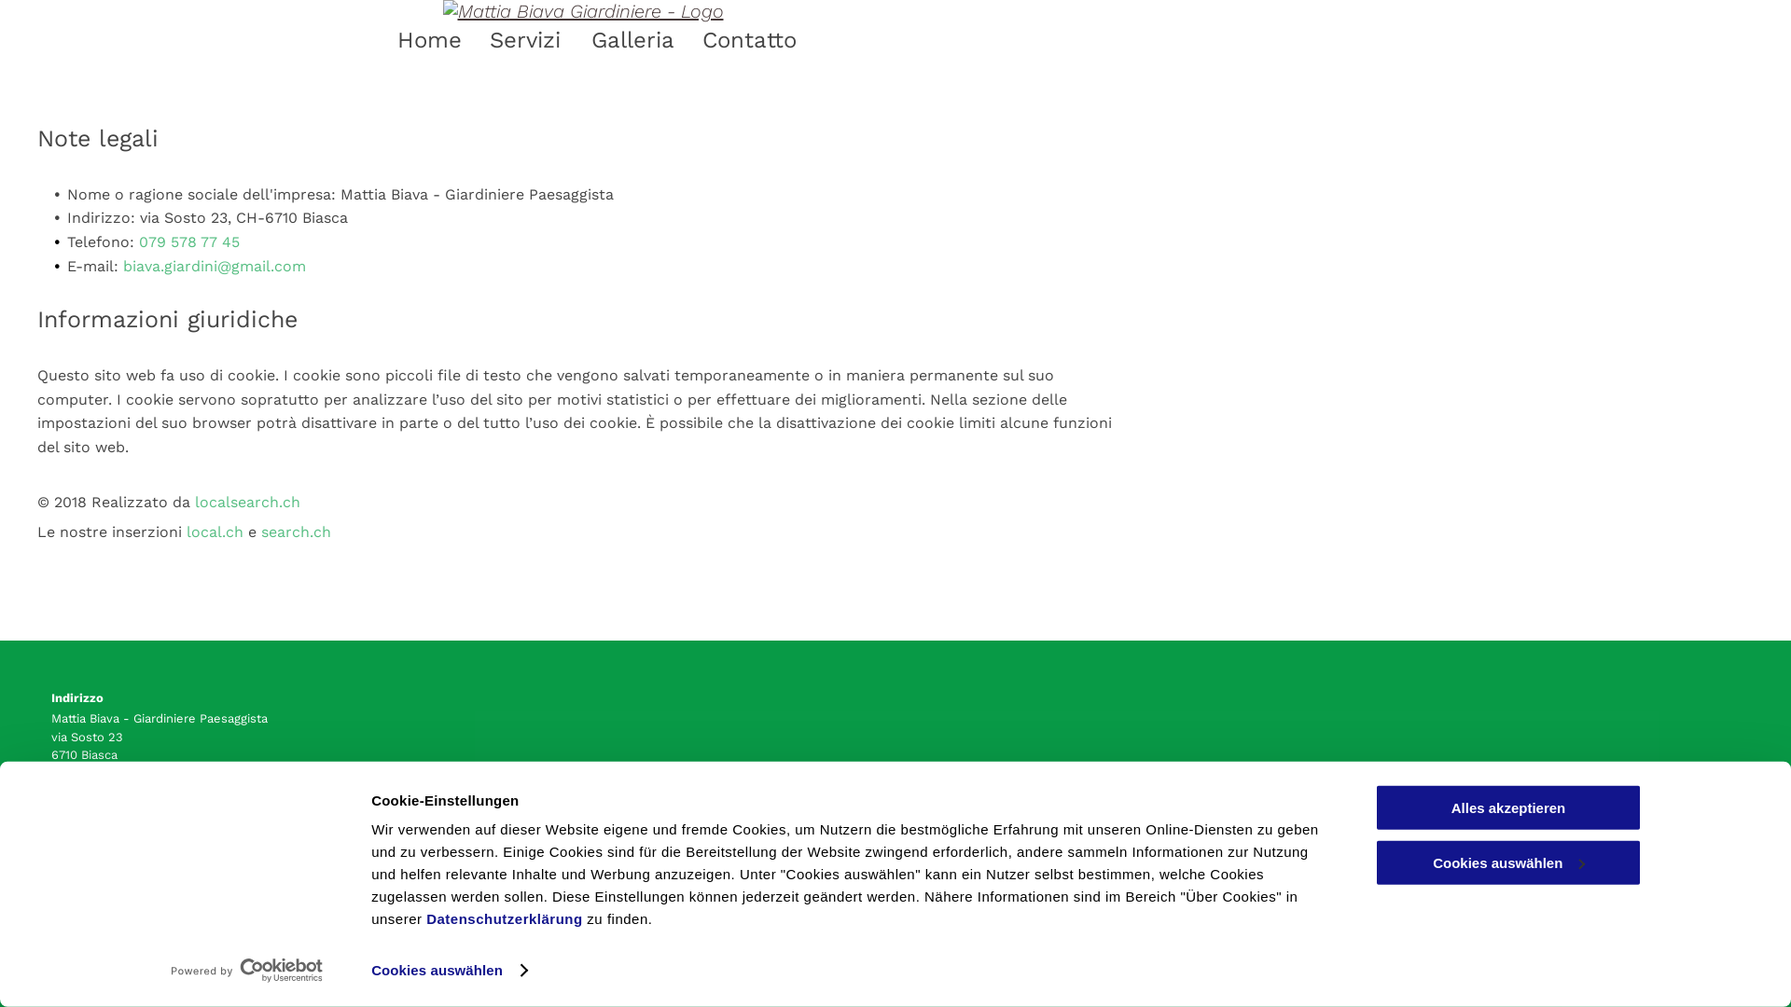  What do you see at coordinates (82, 931) in the screenshot?
I see `Note legali` at bounding box center [82, 931].